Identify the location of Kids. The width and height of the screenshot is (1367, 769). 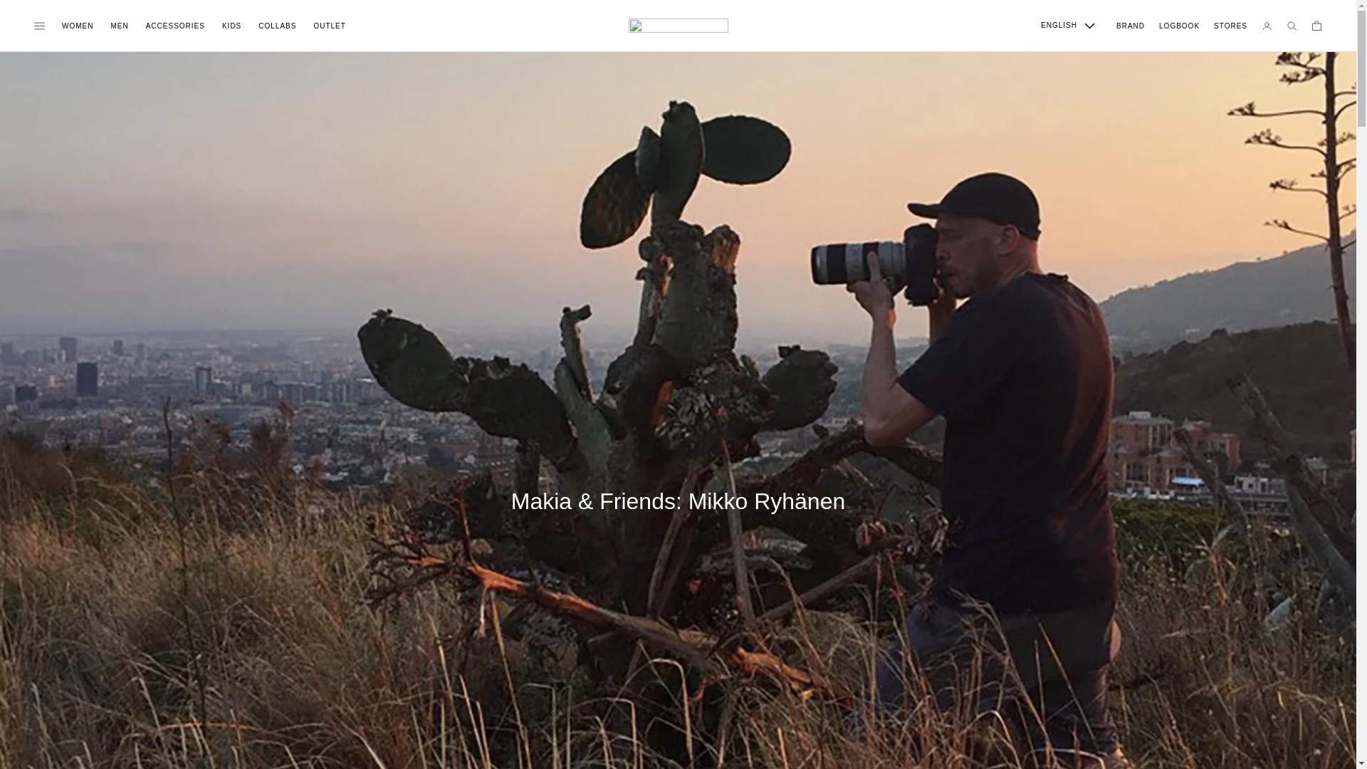
(231, 26).